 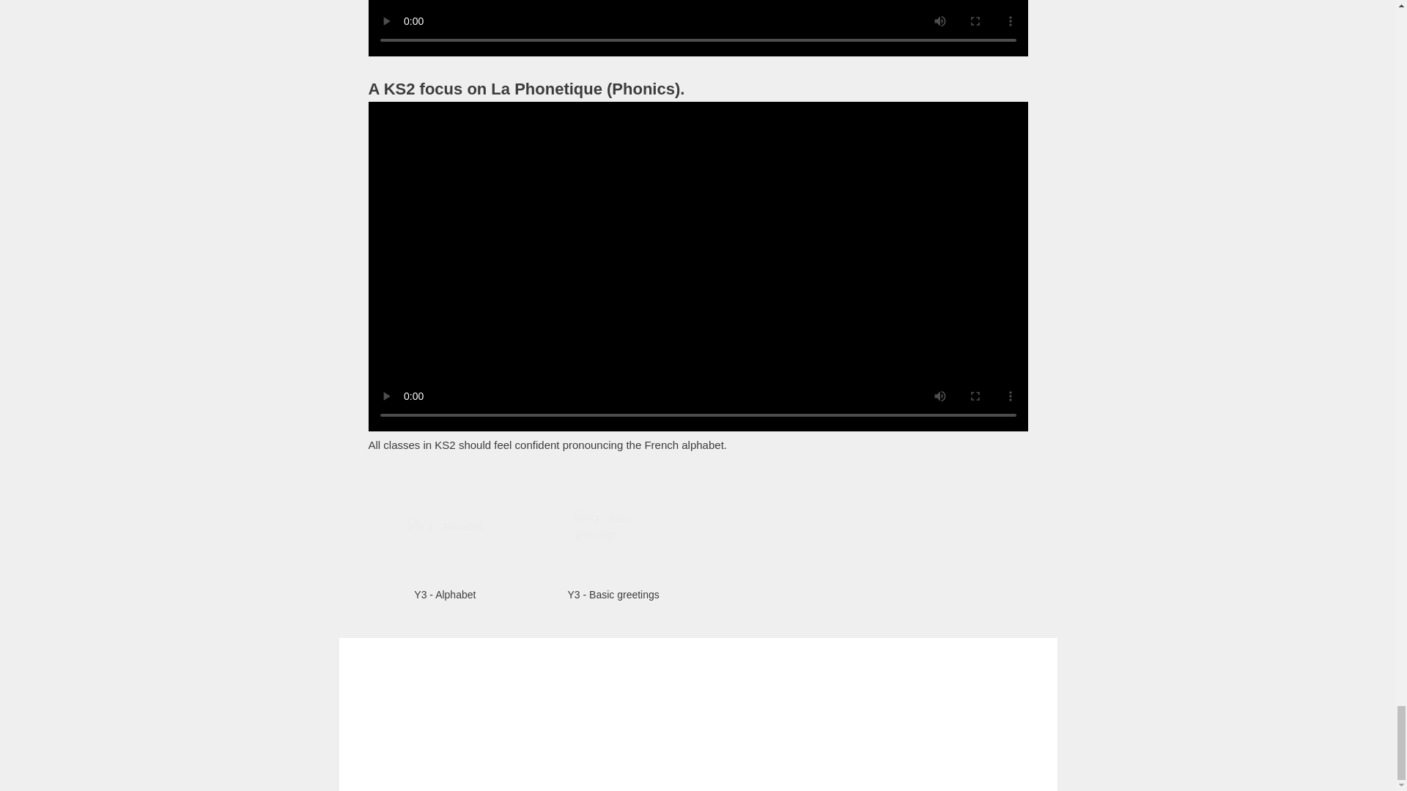 What do you see at coordinates (444, 526) in the screenshot?
I see `View large version of image` at bounding box center [444, 526].